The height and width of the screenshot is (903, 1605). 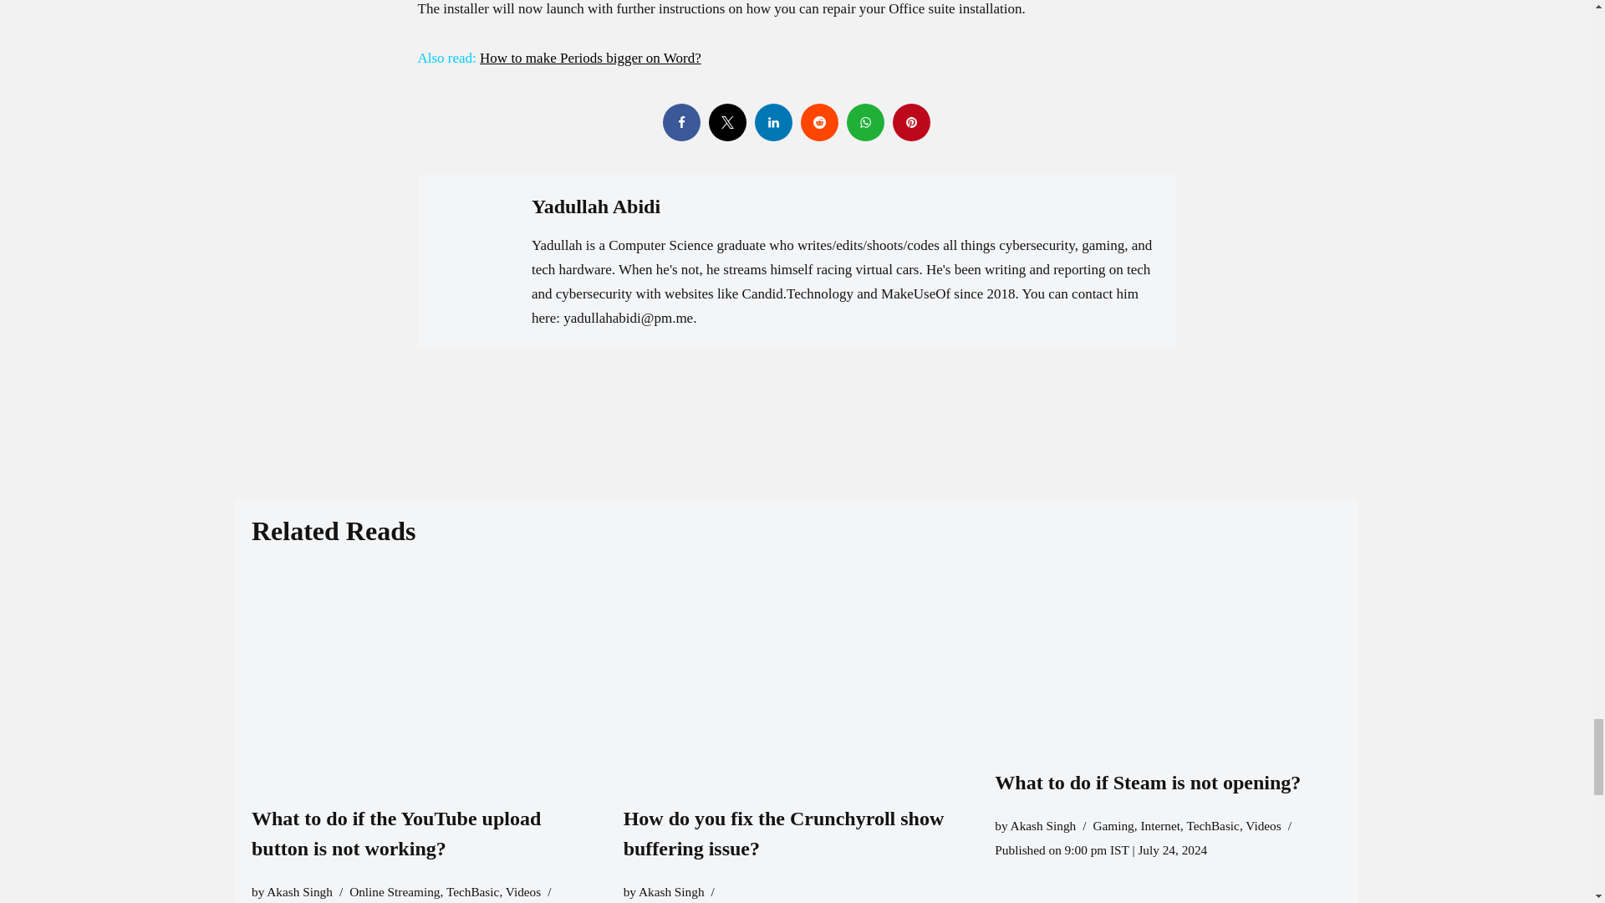 I want to click on Pinterest, so click(x=911, y=122).